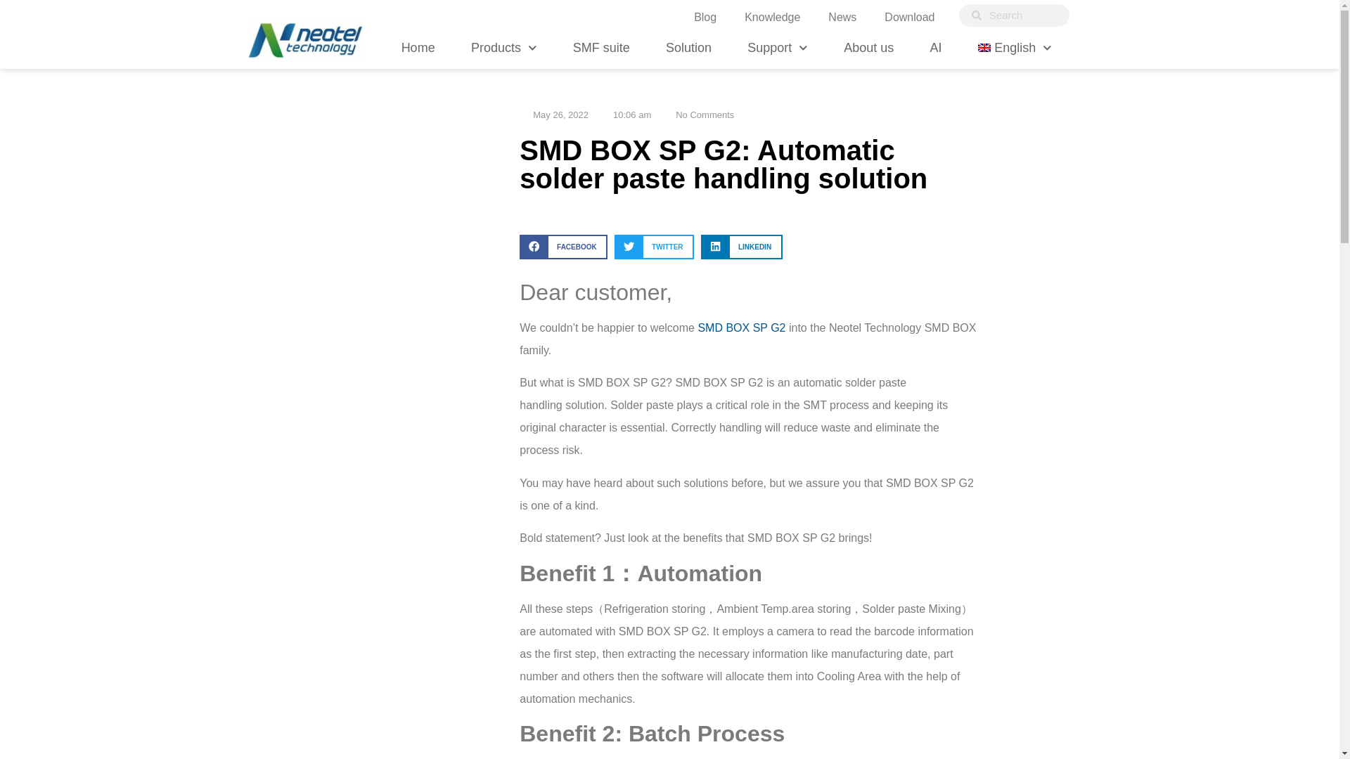 The width and height of the screenshot is (1350, 759). I want to click on Support, so click(778, 47).